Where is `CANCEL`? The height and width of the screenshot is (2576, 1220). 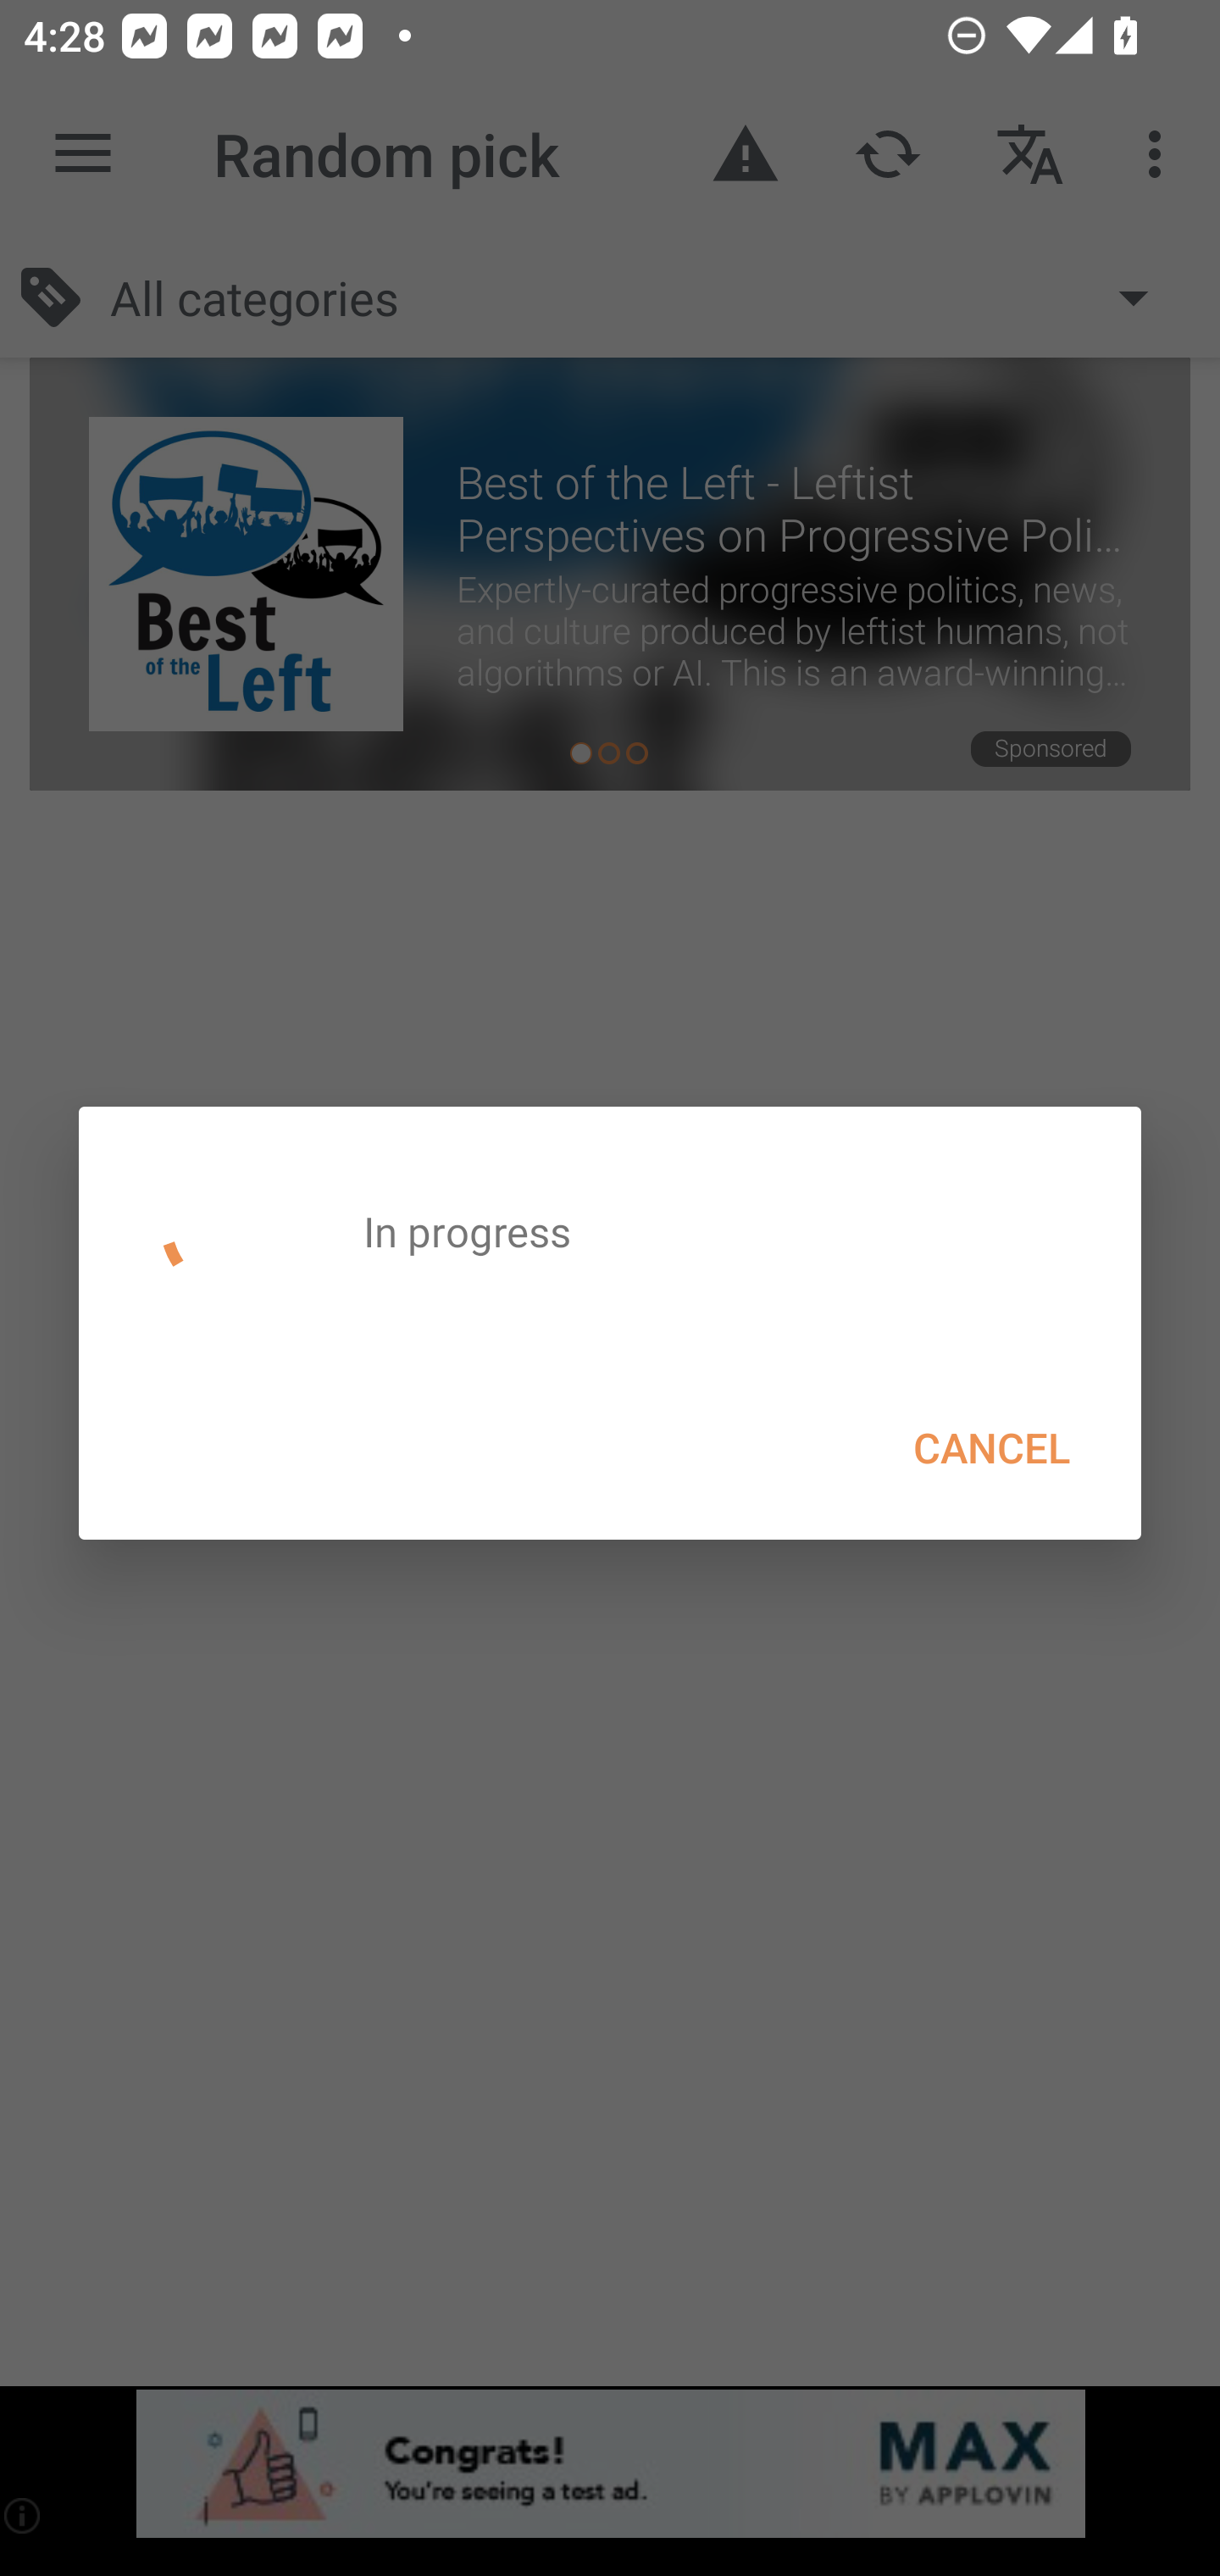
CANCEL is located at coordinates (991, 1447).